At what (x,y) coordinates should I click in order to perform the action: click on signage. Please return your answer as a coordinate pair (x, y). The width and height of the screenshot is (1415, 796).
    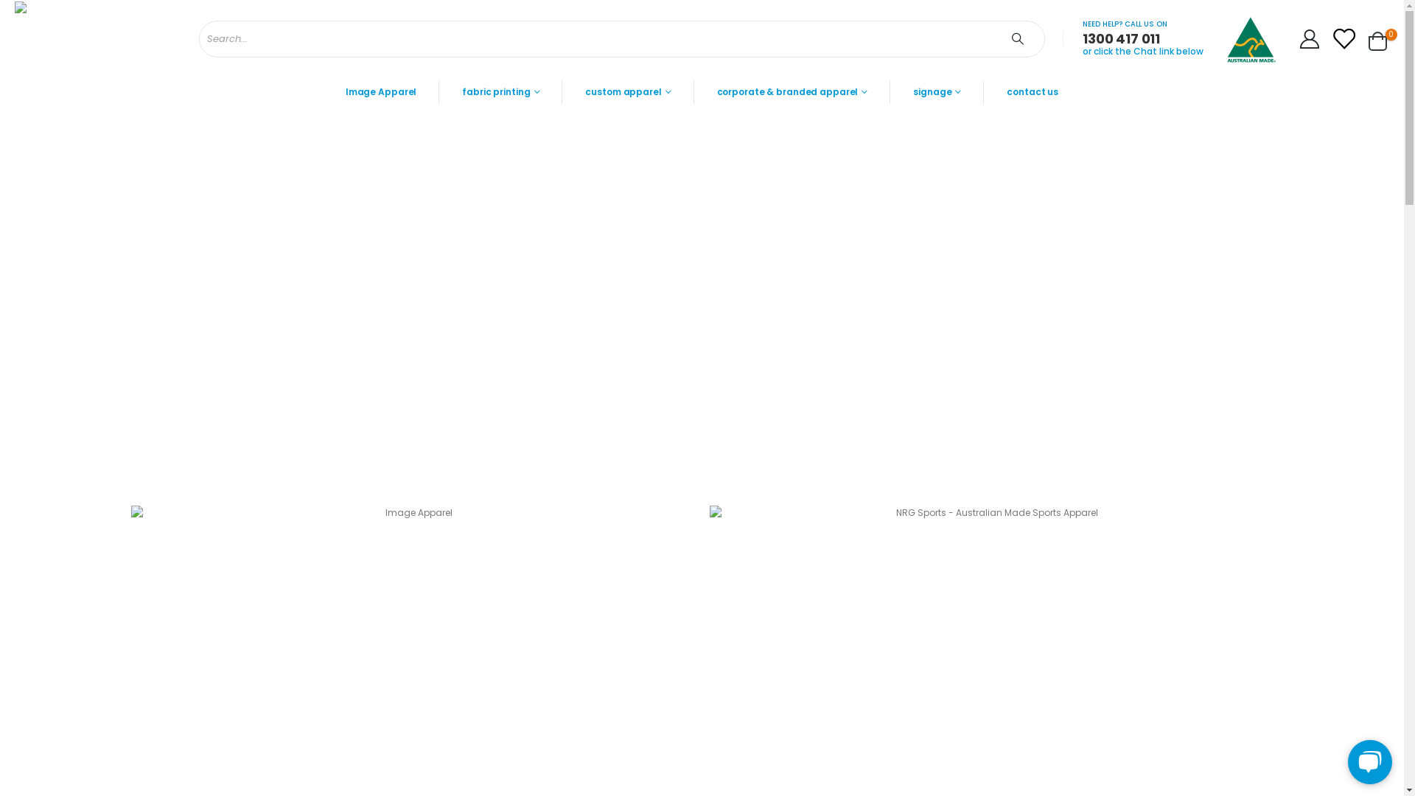
    Looking at the image, I should click on (937, 92).